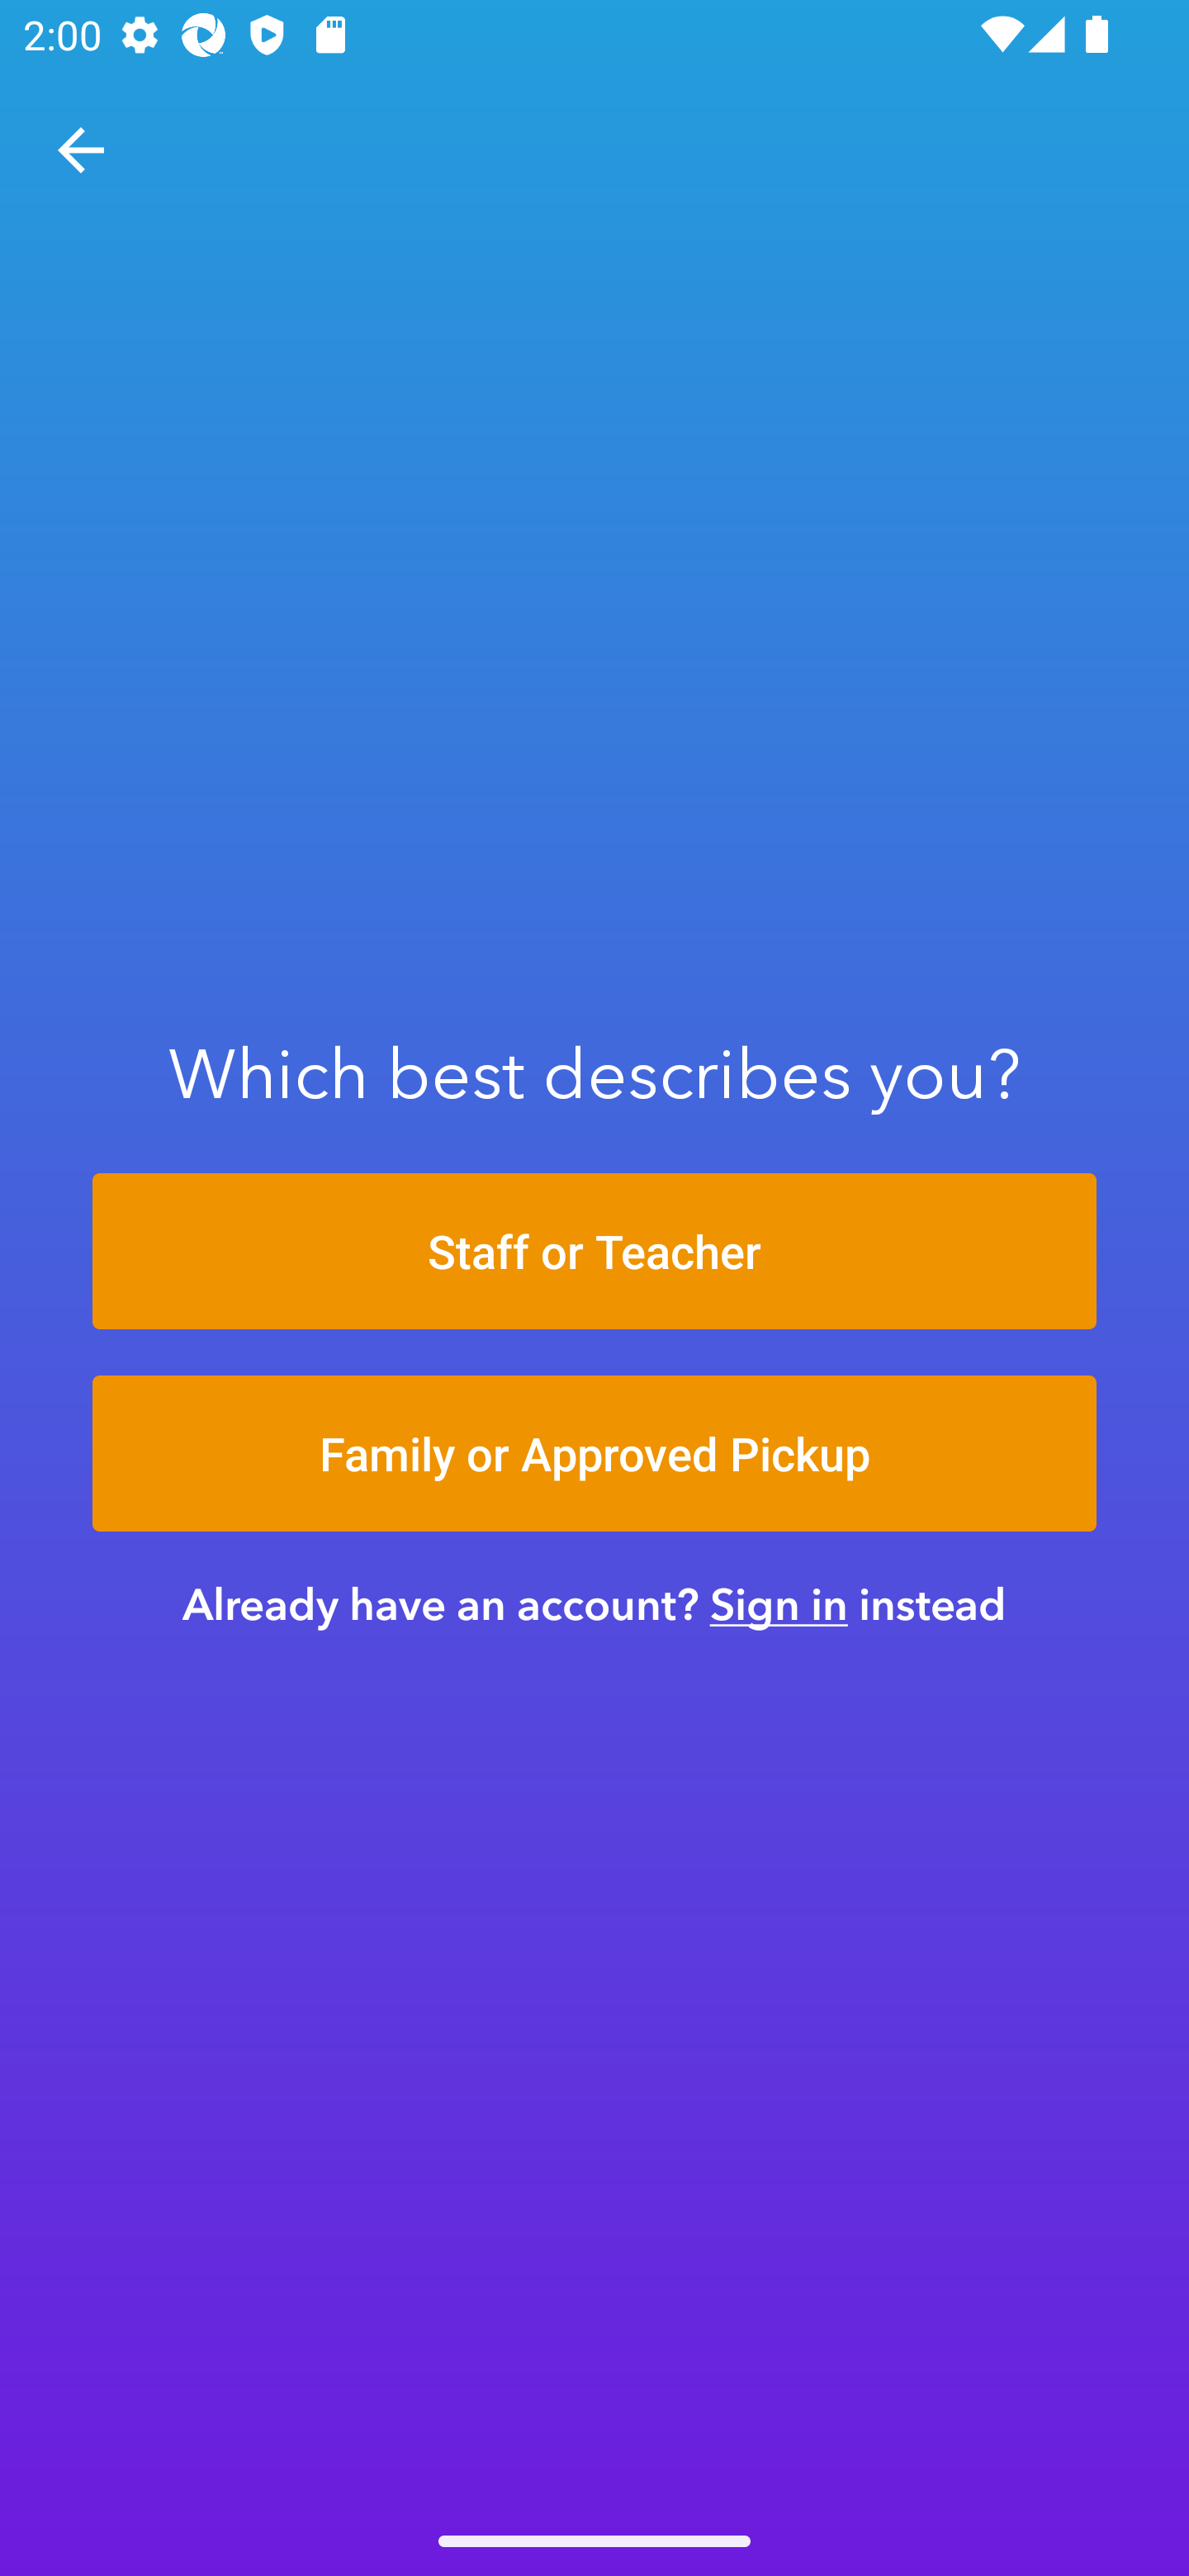  Describe the element at coordinates (594, 1454) in the screenshot. I see `Family or Approved Pickup` at that location.